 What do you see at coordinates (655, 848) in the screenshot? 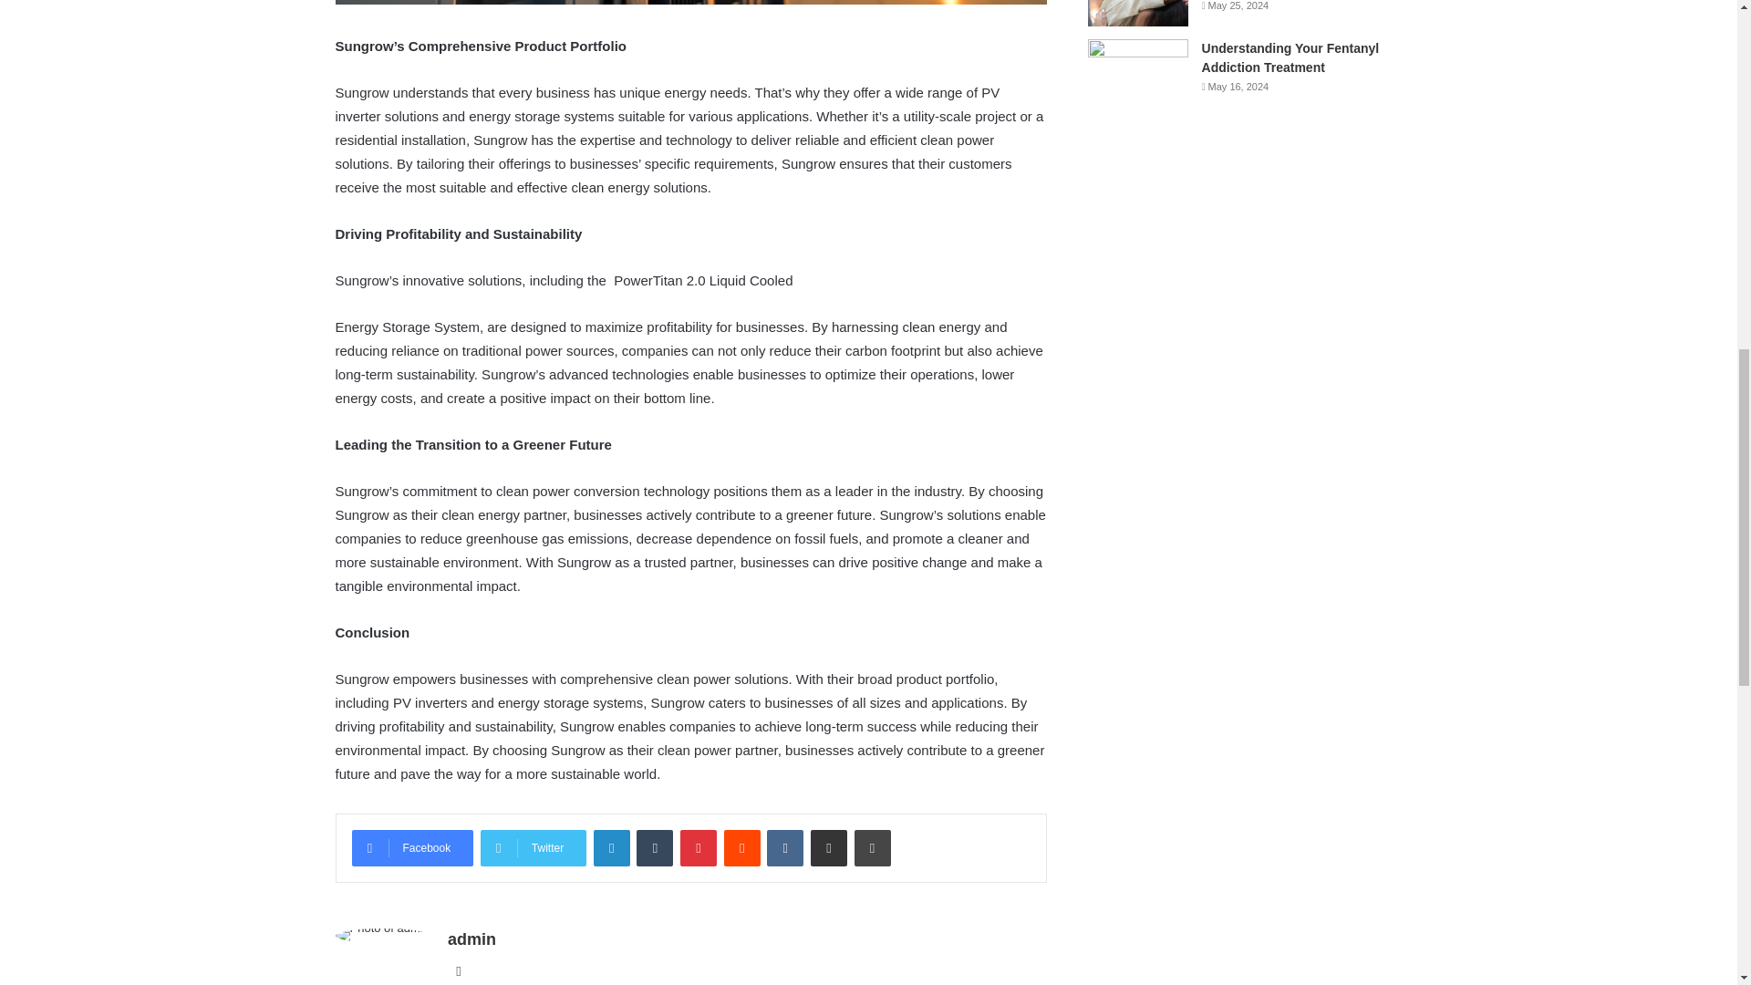
I see `Tumblr` at bounding box center [655, 848].